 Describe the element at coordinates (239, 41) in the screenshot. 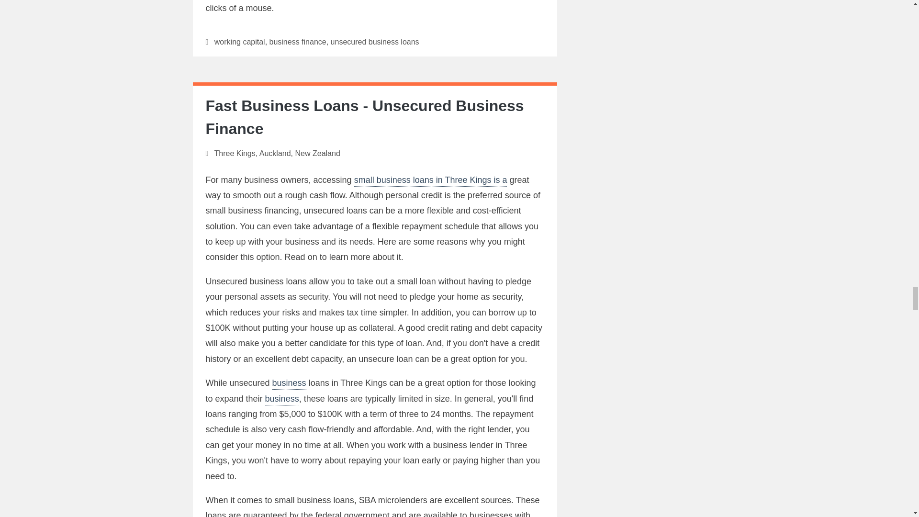

I see `working capital` at that location.